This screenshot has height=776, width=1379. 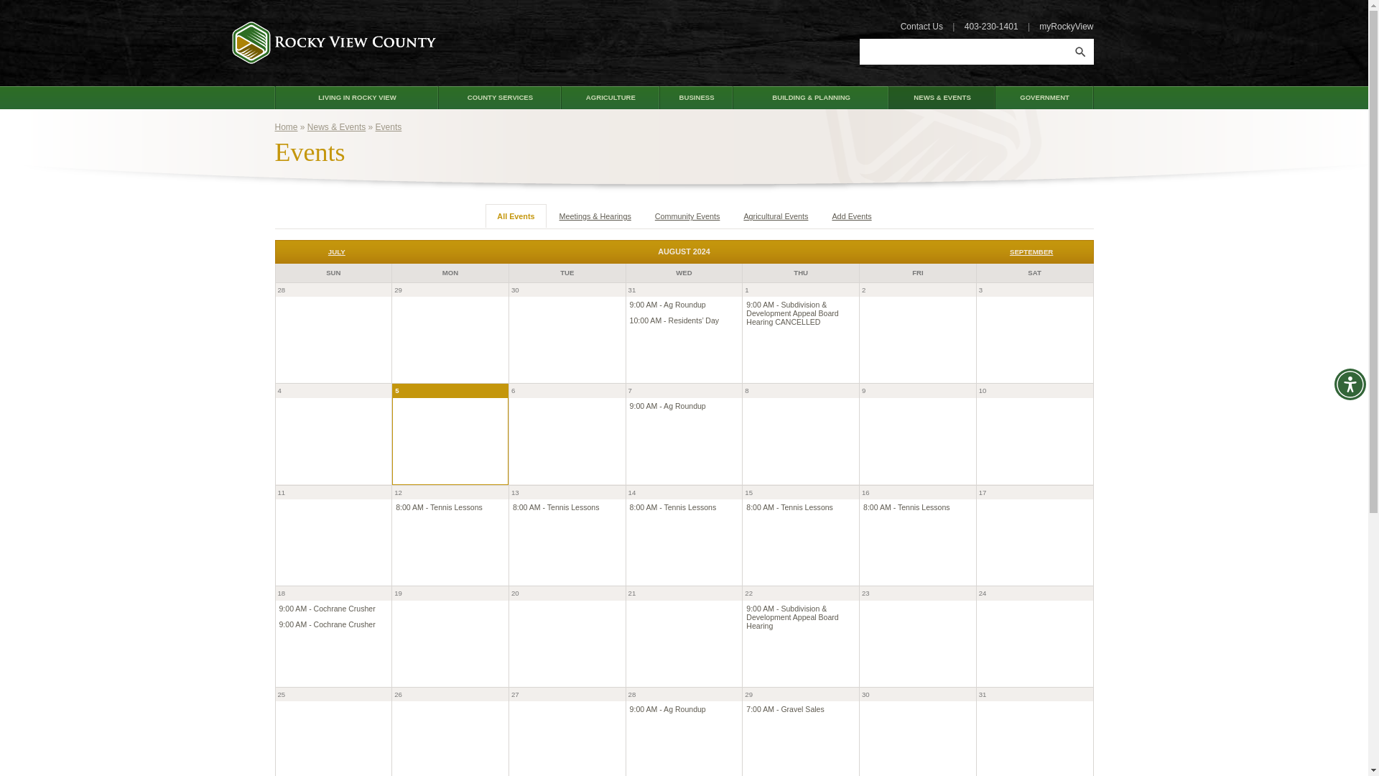 I want to click on 8:00 AM - Tennis Lessons, so click(x=906, y=507).